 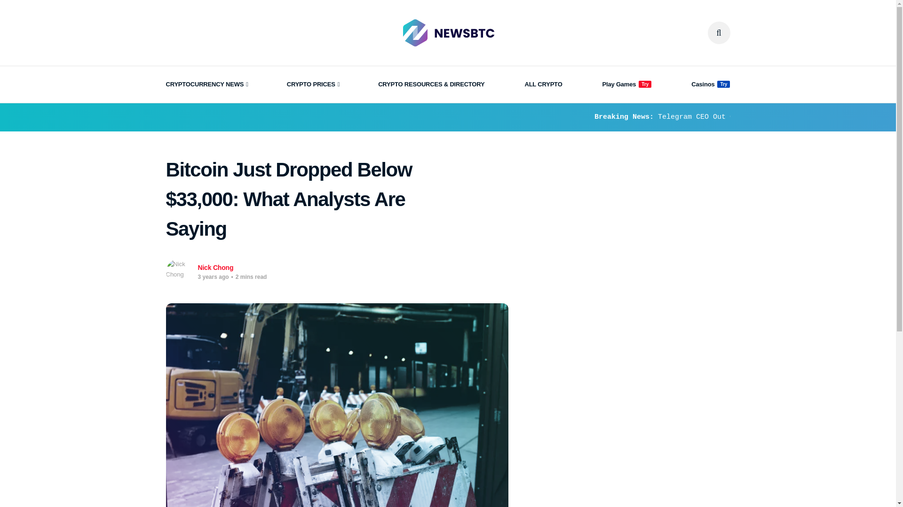 I want to click on CRYPTO PRICES, so click(x=312, y=84).